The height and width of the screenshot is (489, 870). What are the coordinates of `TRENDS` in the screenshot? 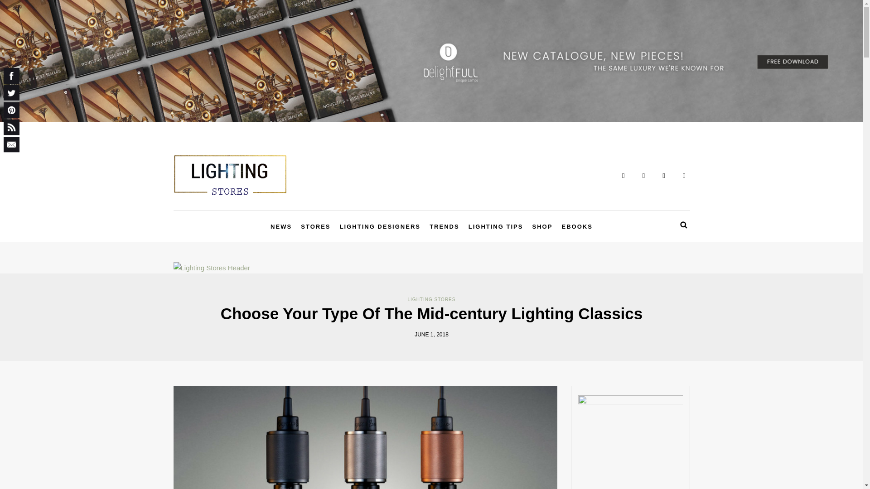 It's located at (444, 227).